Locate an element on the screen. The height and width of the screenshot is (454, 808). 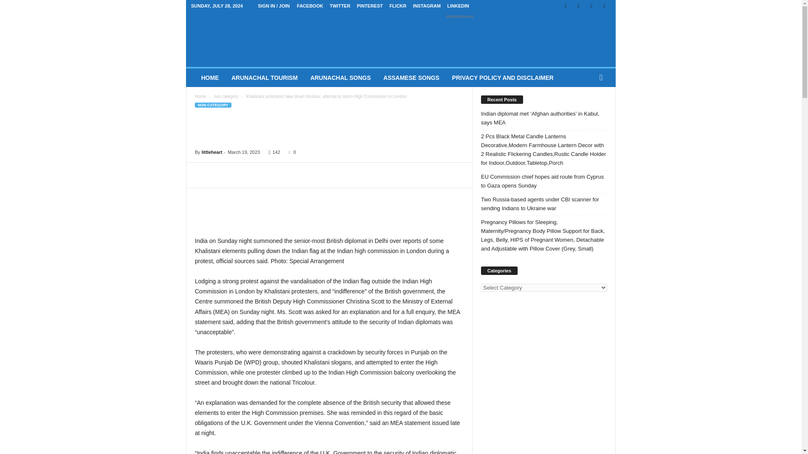
Instagram is located at coordinates (578, 6).